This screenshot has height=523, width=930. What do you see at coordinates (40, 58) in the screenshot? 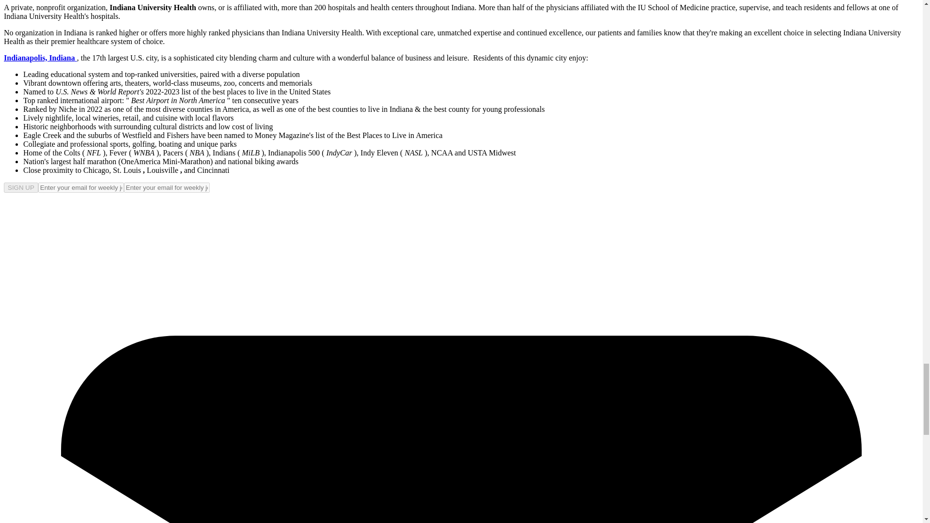
I see `Indianapolis, Indiana` at bounding box center [40, 58].